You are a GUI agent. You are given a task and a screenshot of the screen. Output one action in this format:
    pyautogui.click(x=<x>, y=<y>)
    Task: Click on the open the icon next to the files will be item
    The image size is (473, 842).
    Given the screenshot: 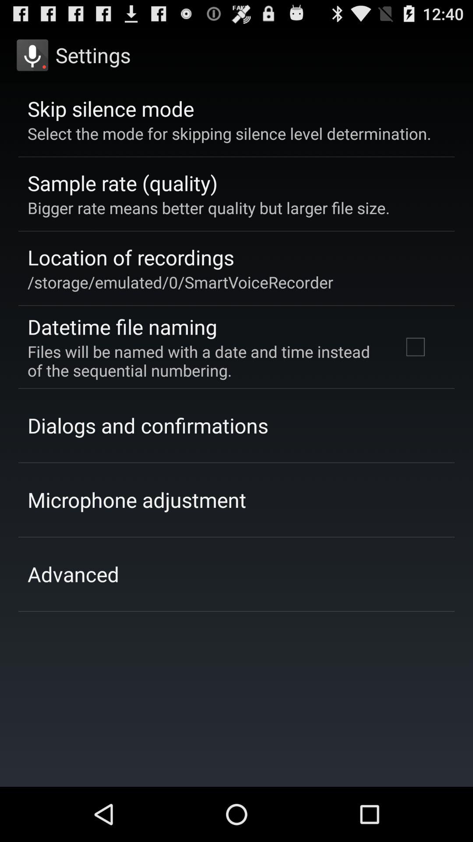 What is the action you would take?
    pyautogui.click(x=415, y=347)
    